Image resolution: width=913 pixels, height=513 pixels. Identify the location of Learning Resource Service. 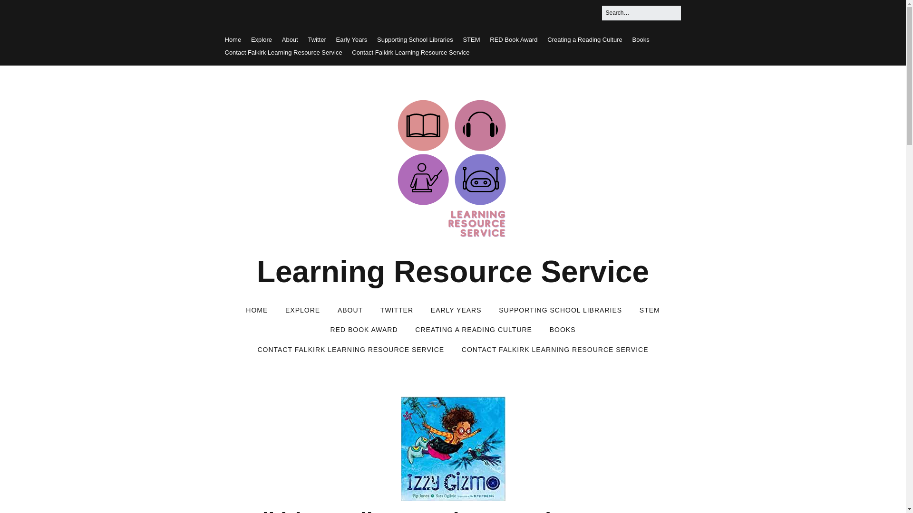
(453, 272).